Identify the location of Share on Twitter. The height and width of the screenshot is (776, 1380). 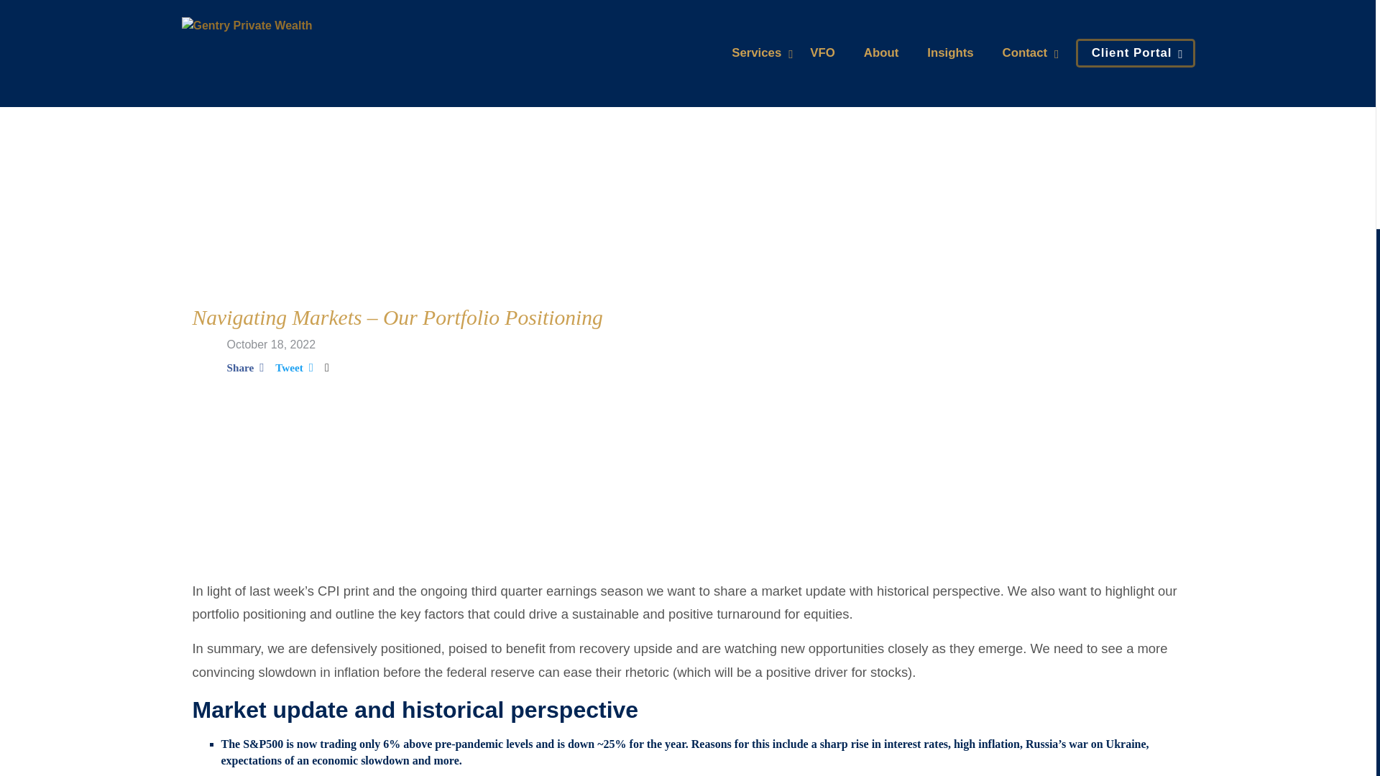
(293, 365).